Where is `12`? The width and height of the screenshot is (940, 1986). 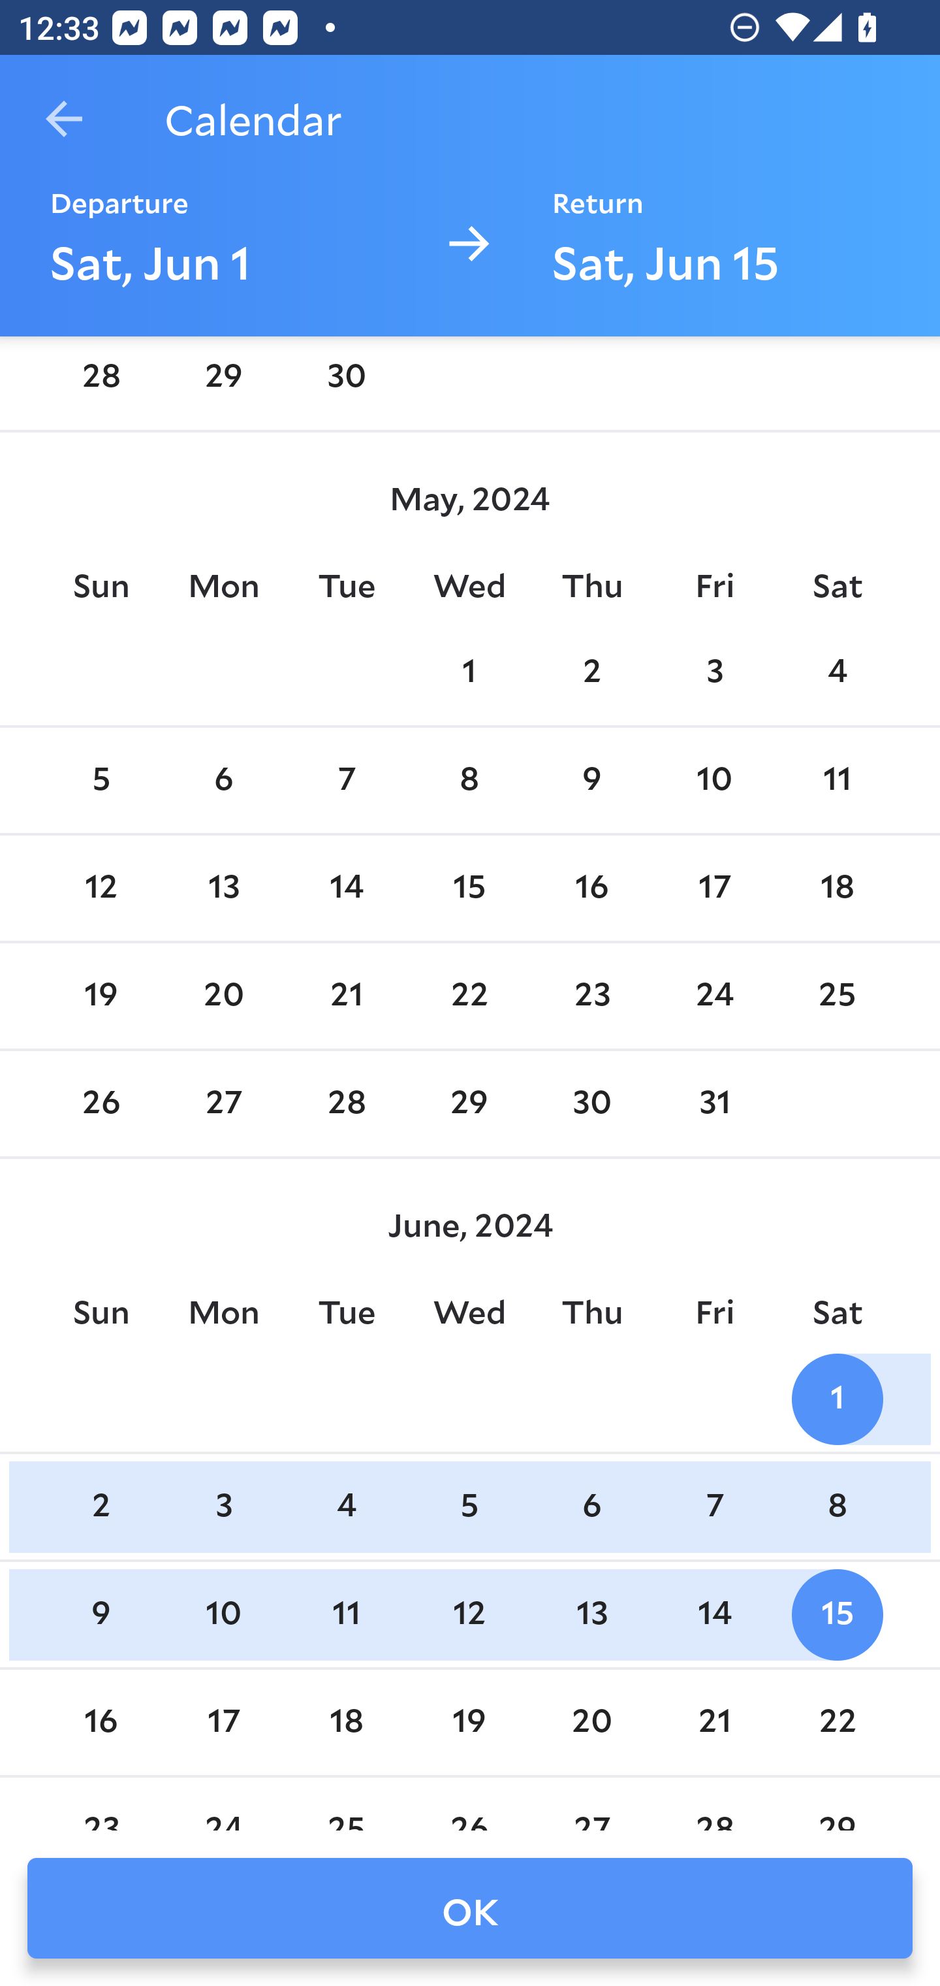 12 is located at coordinates (101, 887).